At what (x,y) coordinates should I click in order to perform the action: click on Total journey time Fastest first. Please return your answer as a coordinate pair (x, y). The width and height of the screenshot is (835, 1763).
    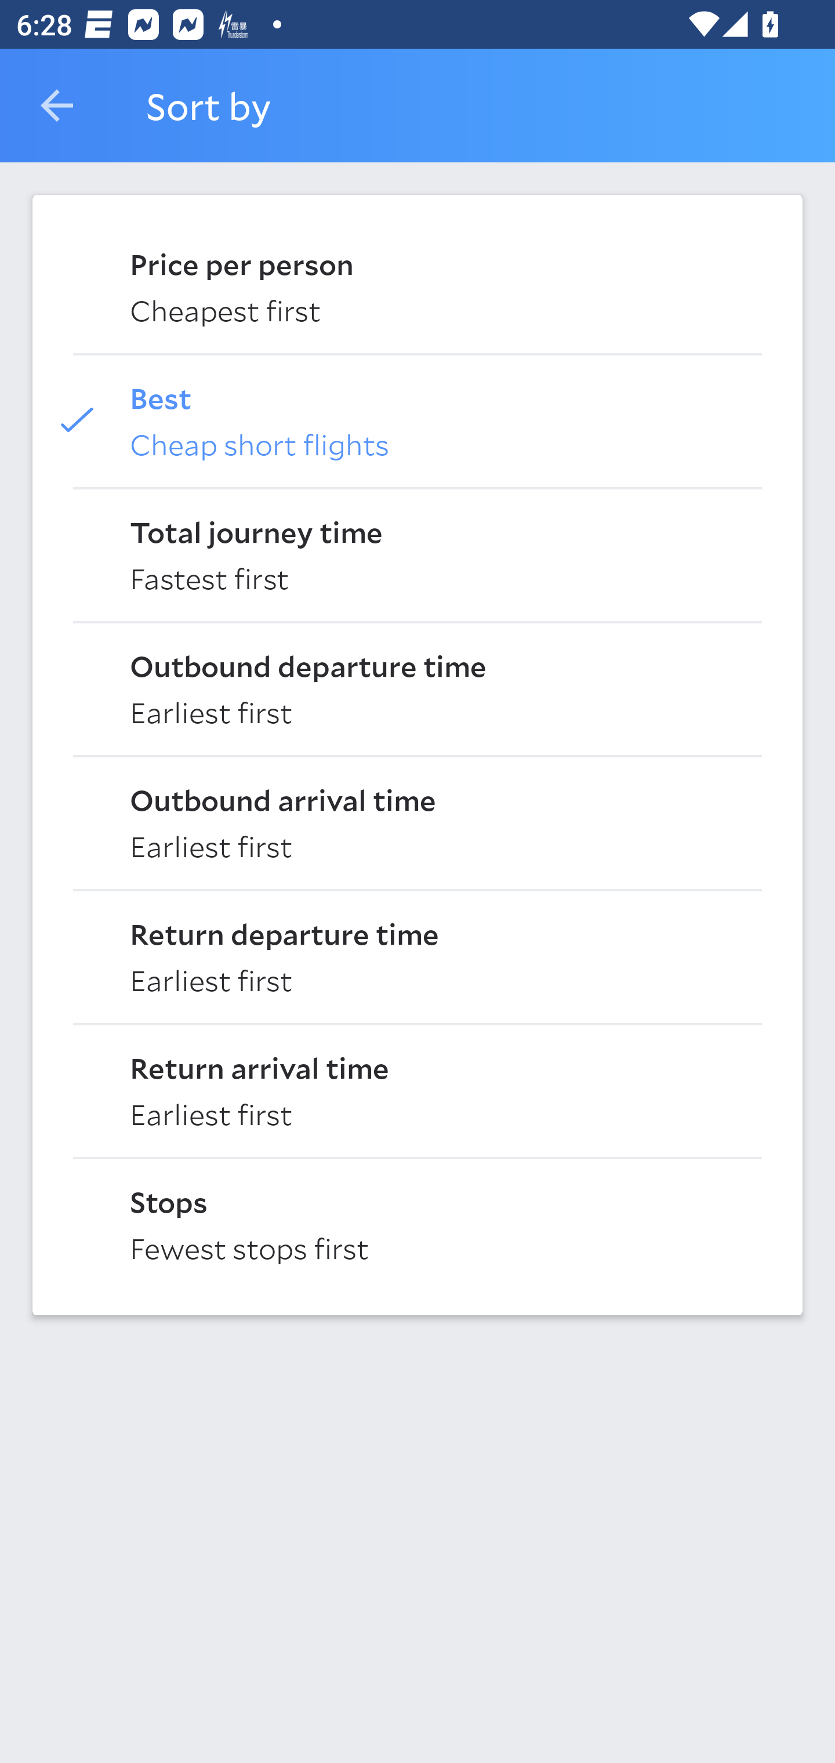
    Looking at the image, I should click on (418, 553).